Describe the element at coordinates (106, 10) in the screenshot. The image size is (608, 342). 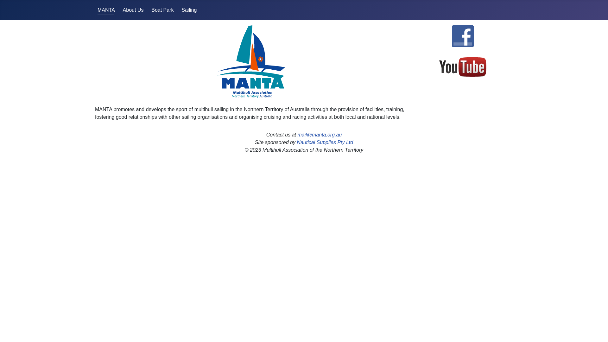
I see `MANTA` at that location.